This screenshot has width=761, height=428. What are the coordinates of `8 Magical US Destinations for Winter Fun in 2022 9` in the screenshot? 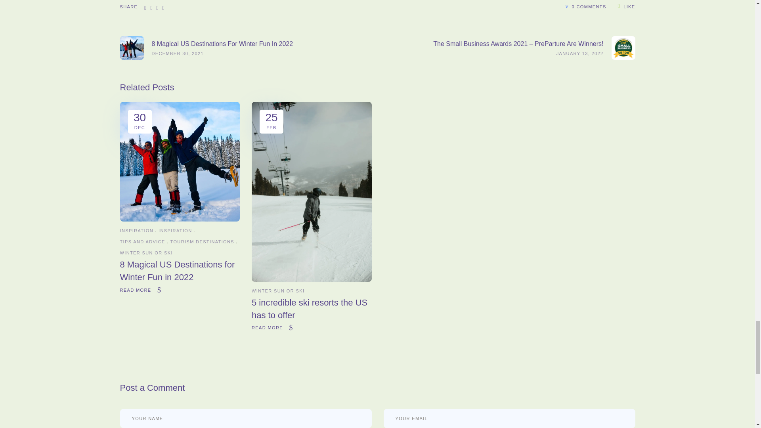 It's located at (132, 48).